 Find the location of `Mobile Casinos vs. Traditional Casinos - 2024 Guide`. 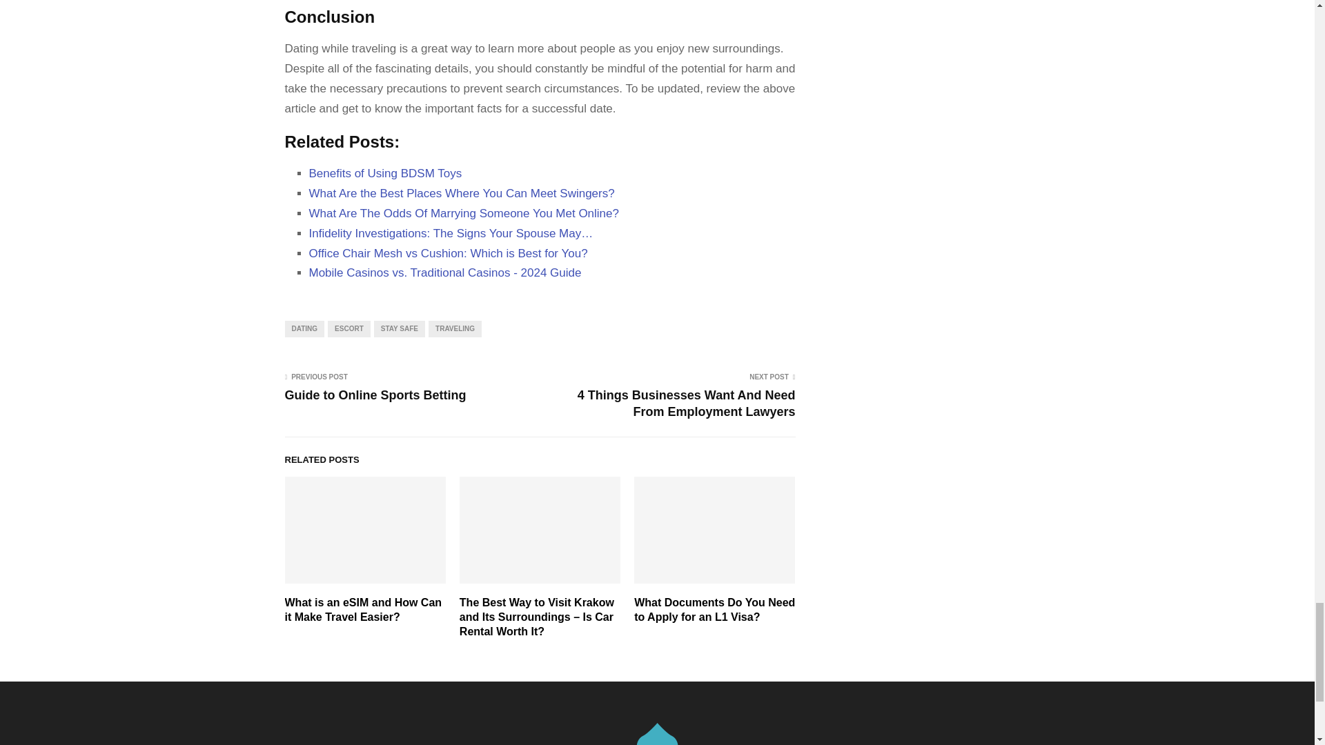

Mobile Casinos vs. Traditional Casinos - 2024 Guide is located at coordinates (444, 272).